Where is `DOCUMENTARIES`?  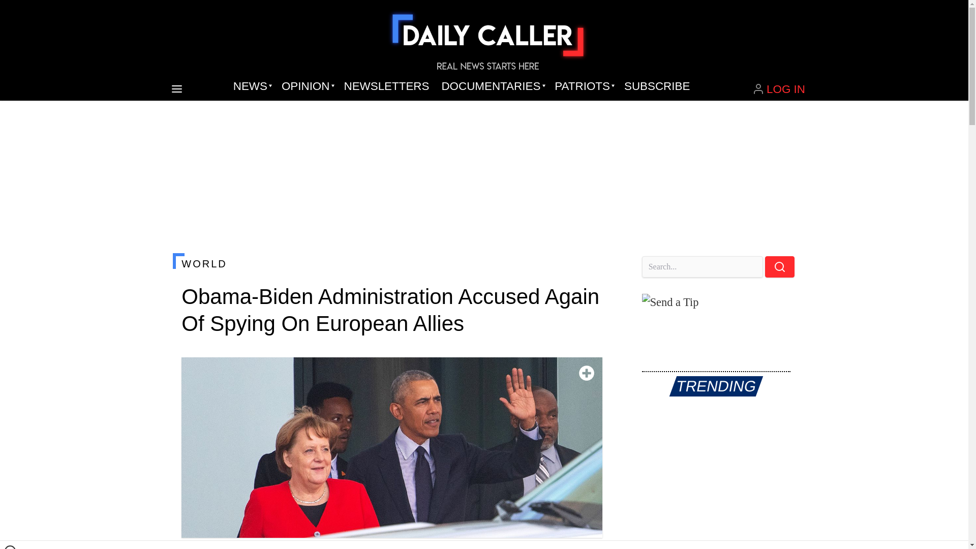
DOCUMENTARIES is located at coordinates (492, 86).